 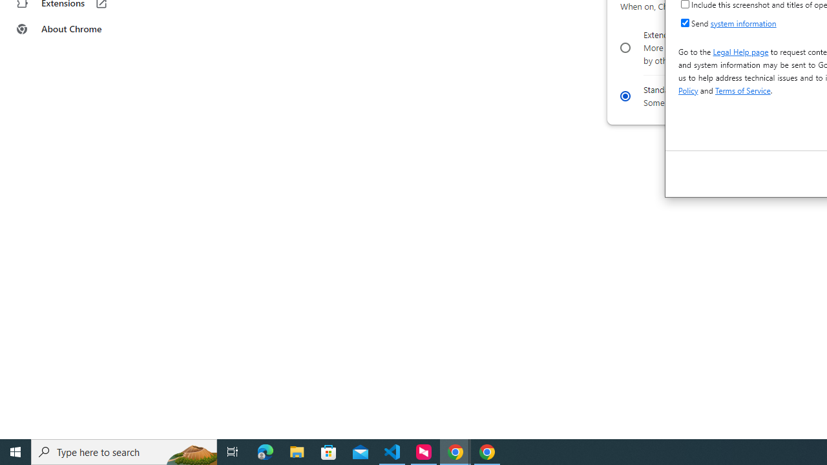 What do you see at coordinates (297, 452) in the screenshot?
I see `File Explorer` at bounding box center [297, 452].